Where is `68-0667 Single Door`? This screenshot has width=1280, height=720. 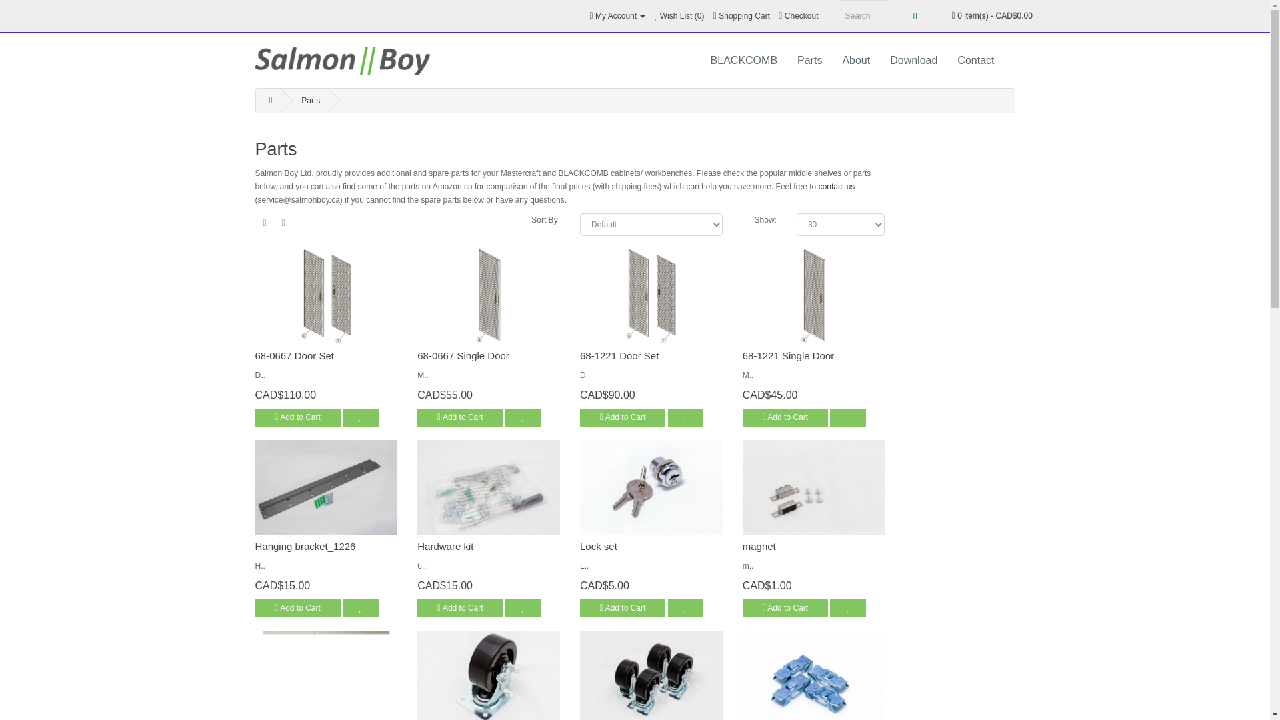 68-0667 Single Door is located at coordinates (463, 355).